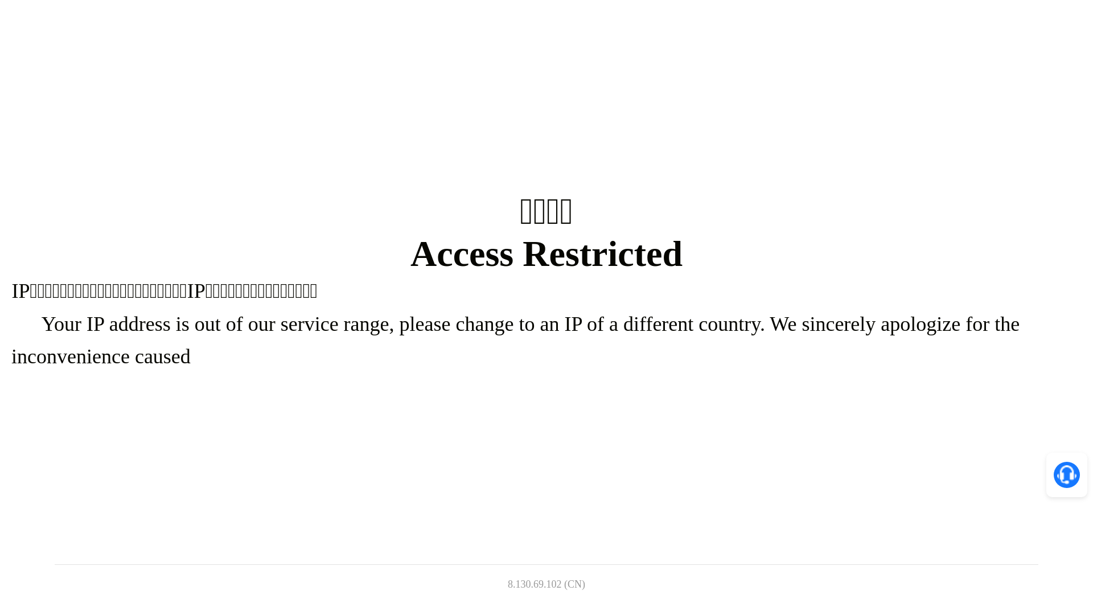  Describe the element at coordinates (546, 356) in the screenshot. I see `Registro` at that location.